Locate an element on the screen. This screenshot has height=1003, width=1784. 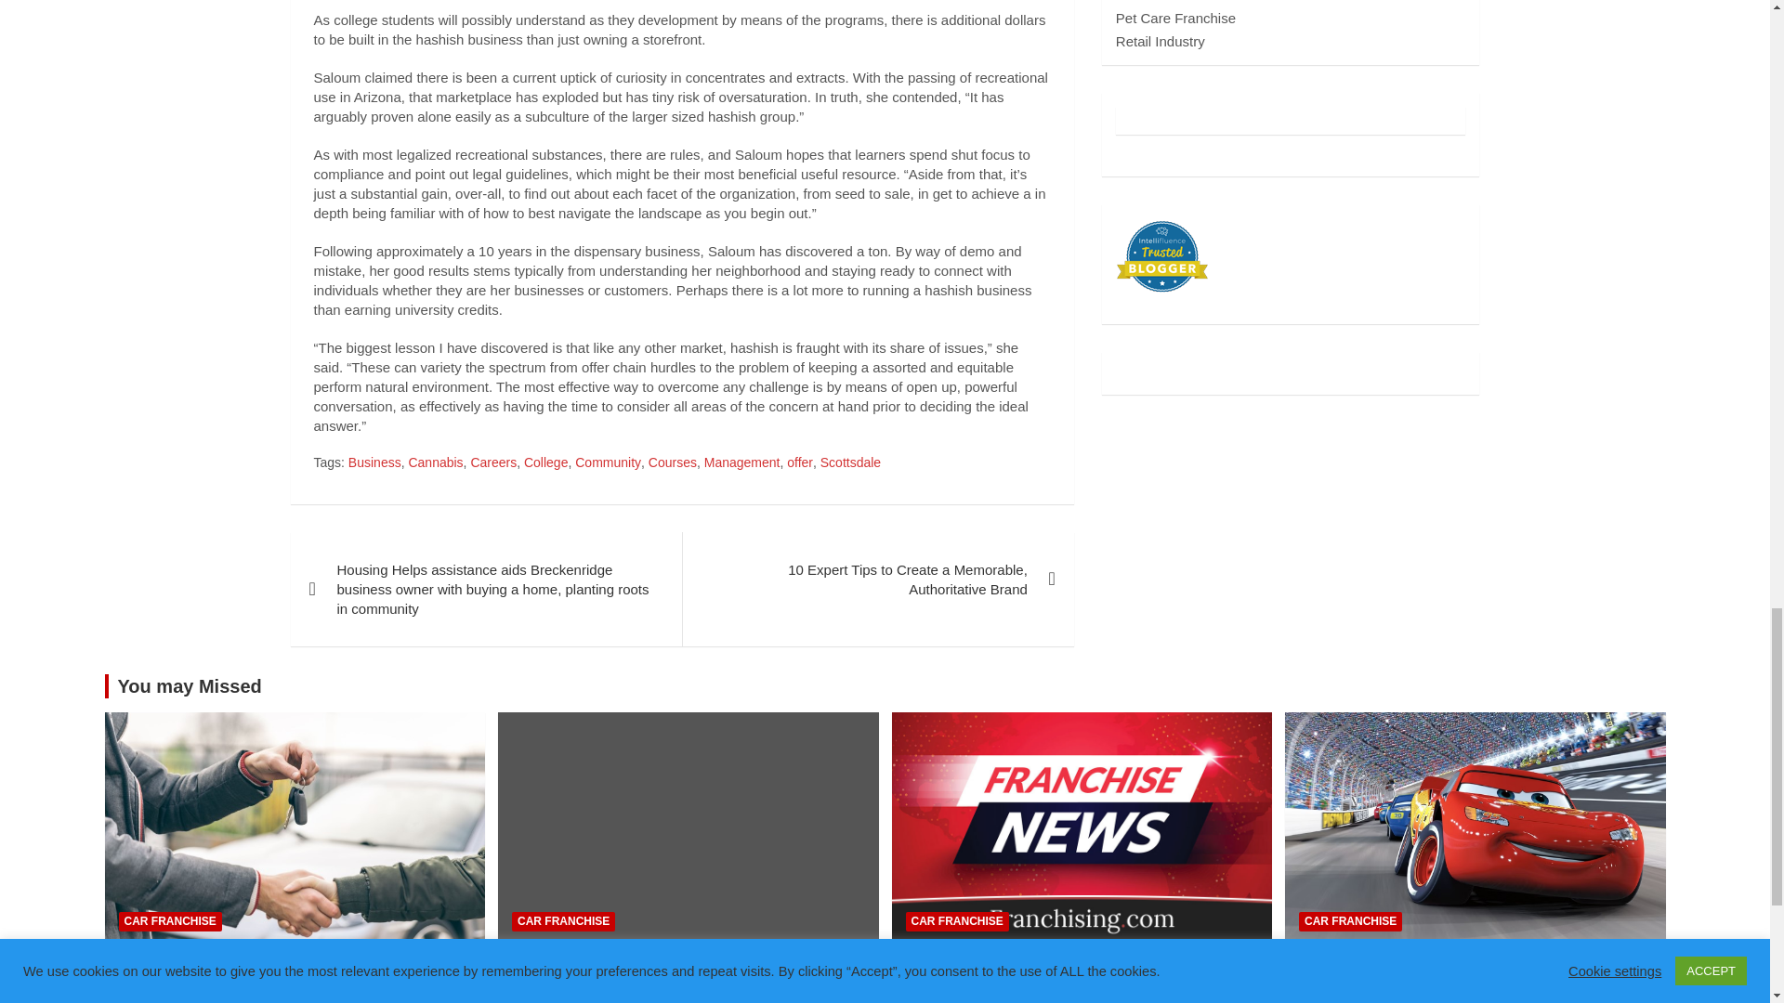
Cannabis is located at coordinates (435, 462).